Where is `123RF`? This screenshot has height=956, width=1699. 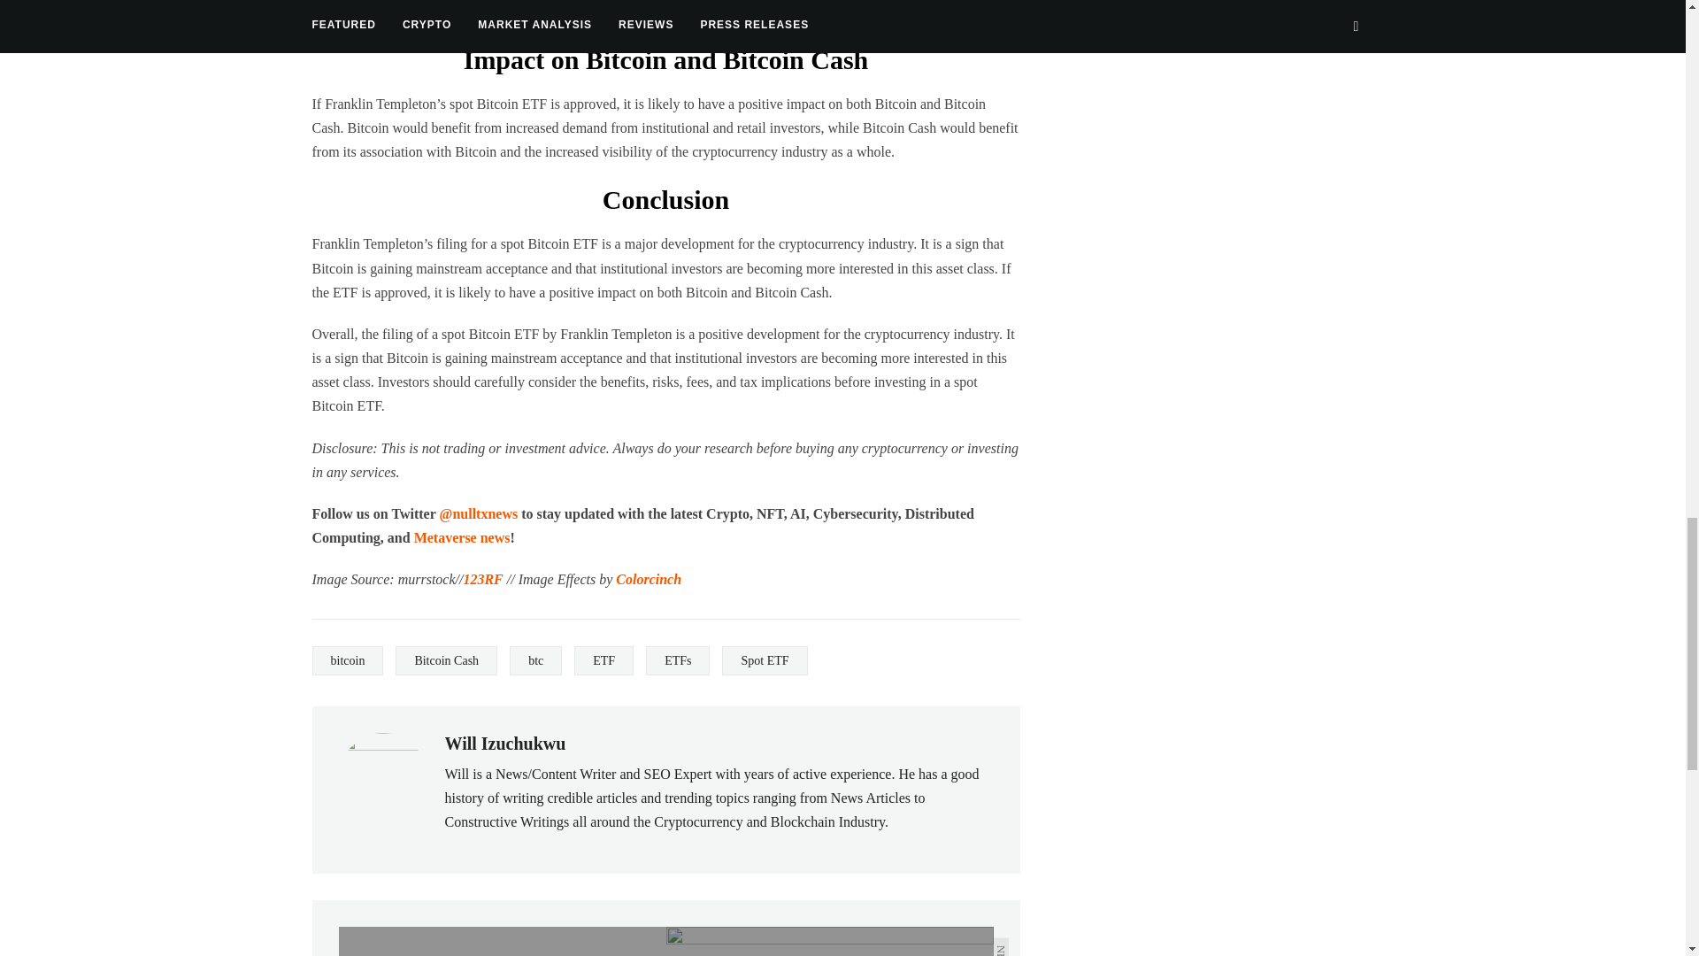 123RF is located at coordinates (482, 579).